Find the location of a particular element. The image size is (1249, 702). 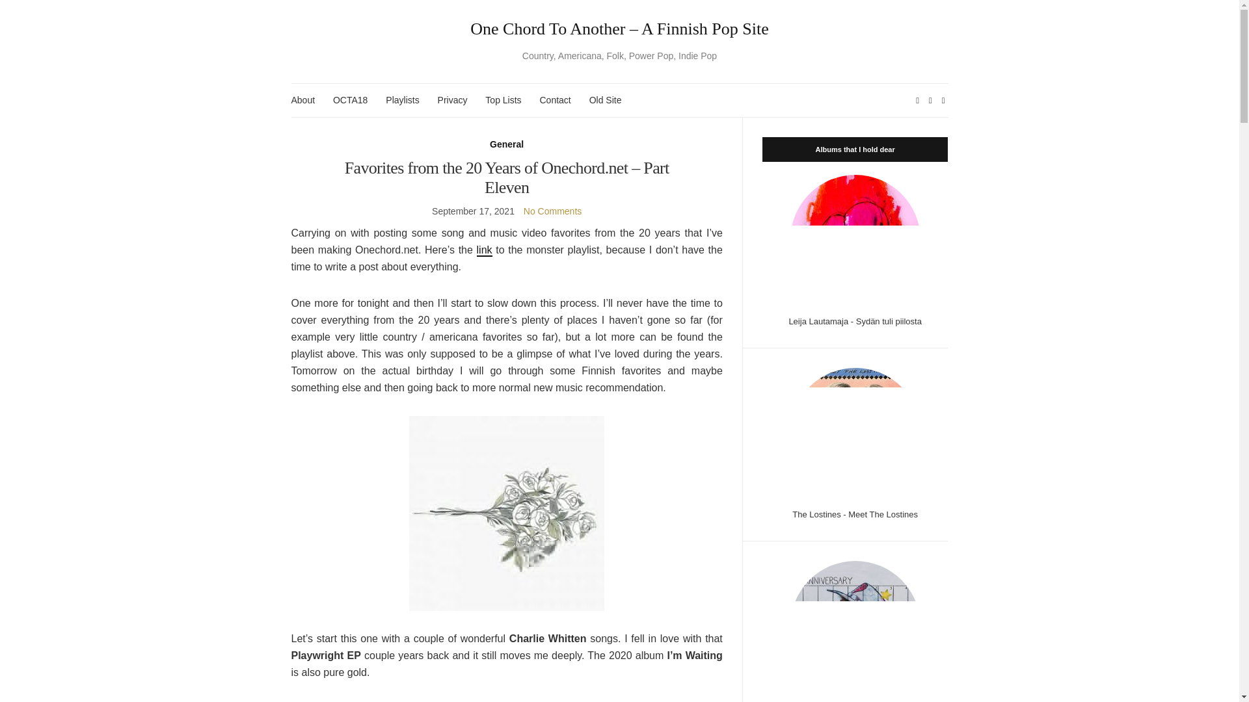

Contact is located at coordinates (555, 100).